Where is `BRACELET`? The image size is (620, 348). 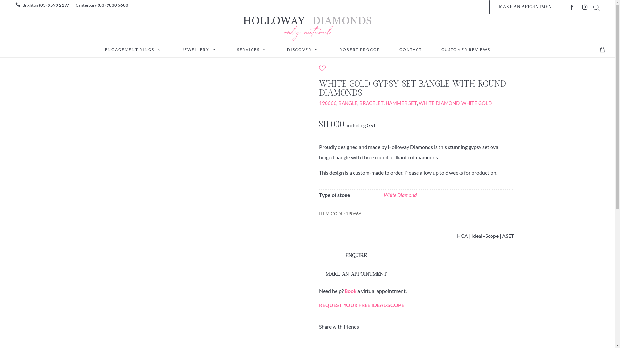
BRACELET is located at coordinates (371, 103).